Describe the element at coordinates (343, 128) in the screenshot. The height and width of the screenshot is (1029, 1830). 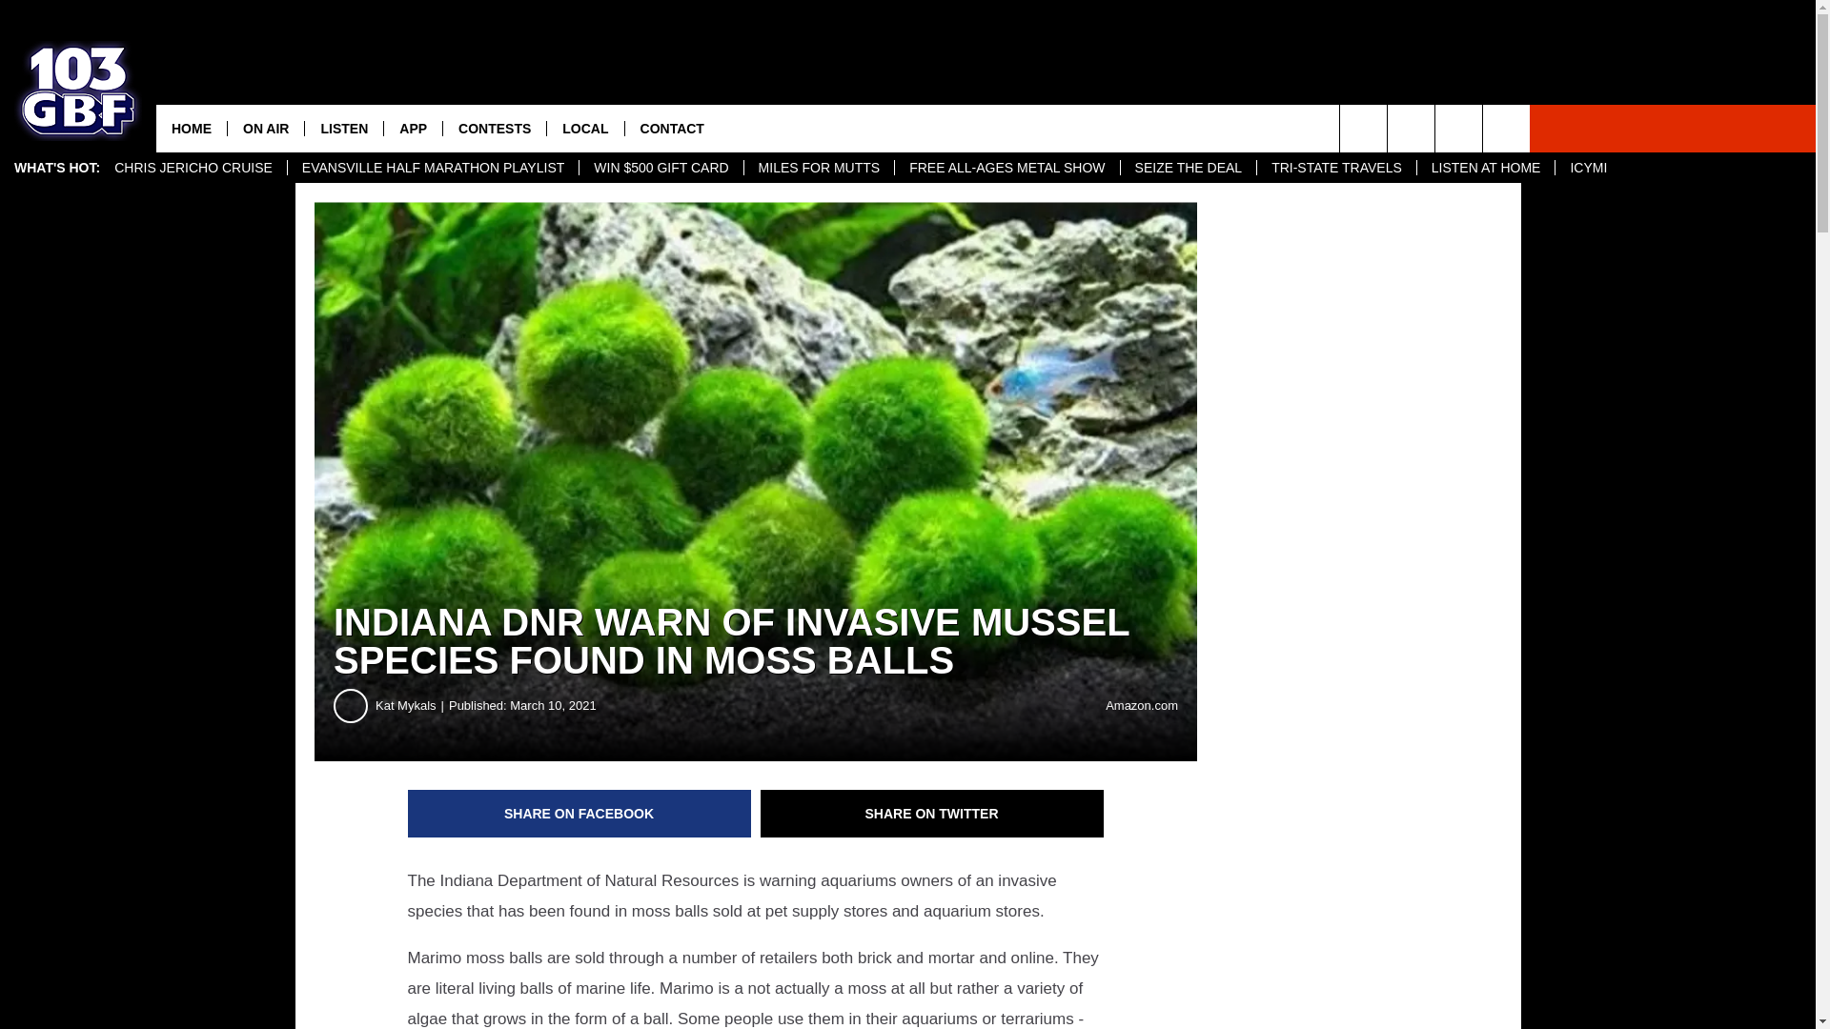
I see `LISTEN` at that location.